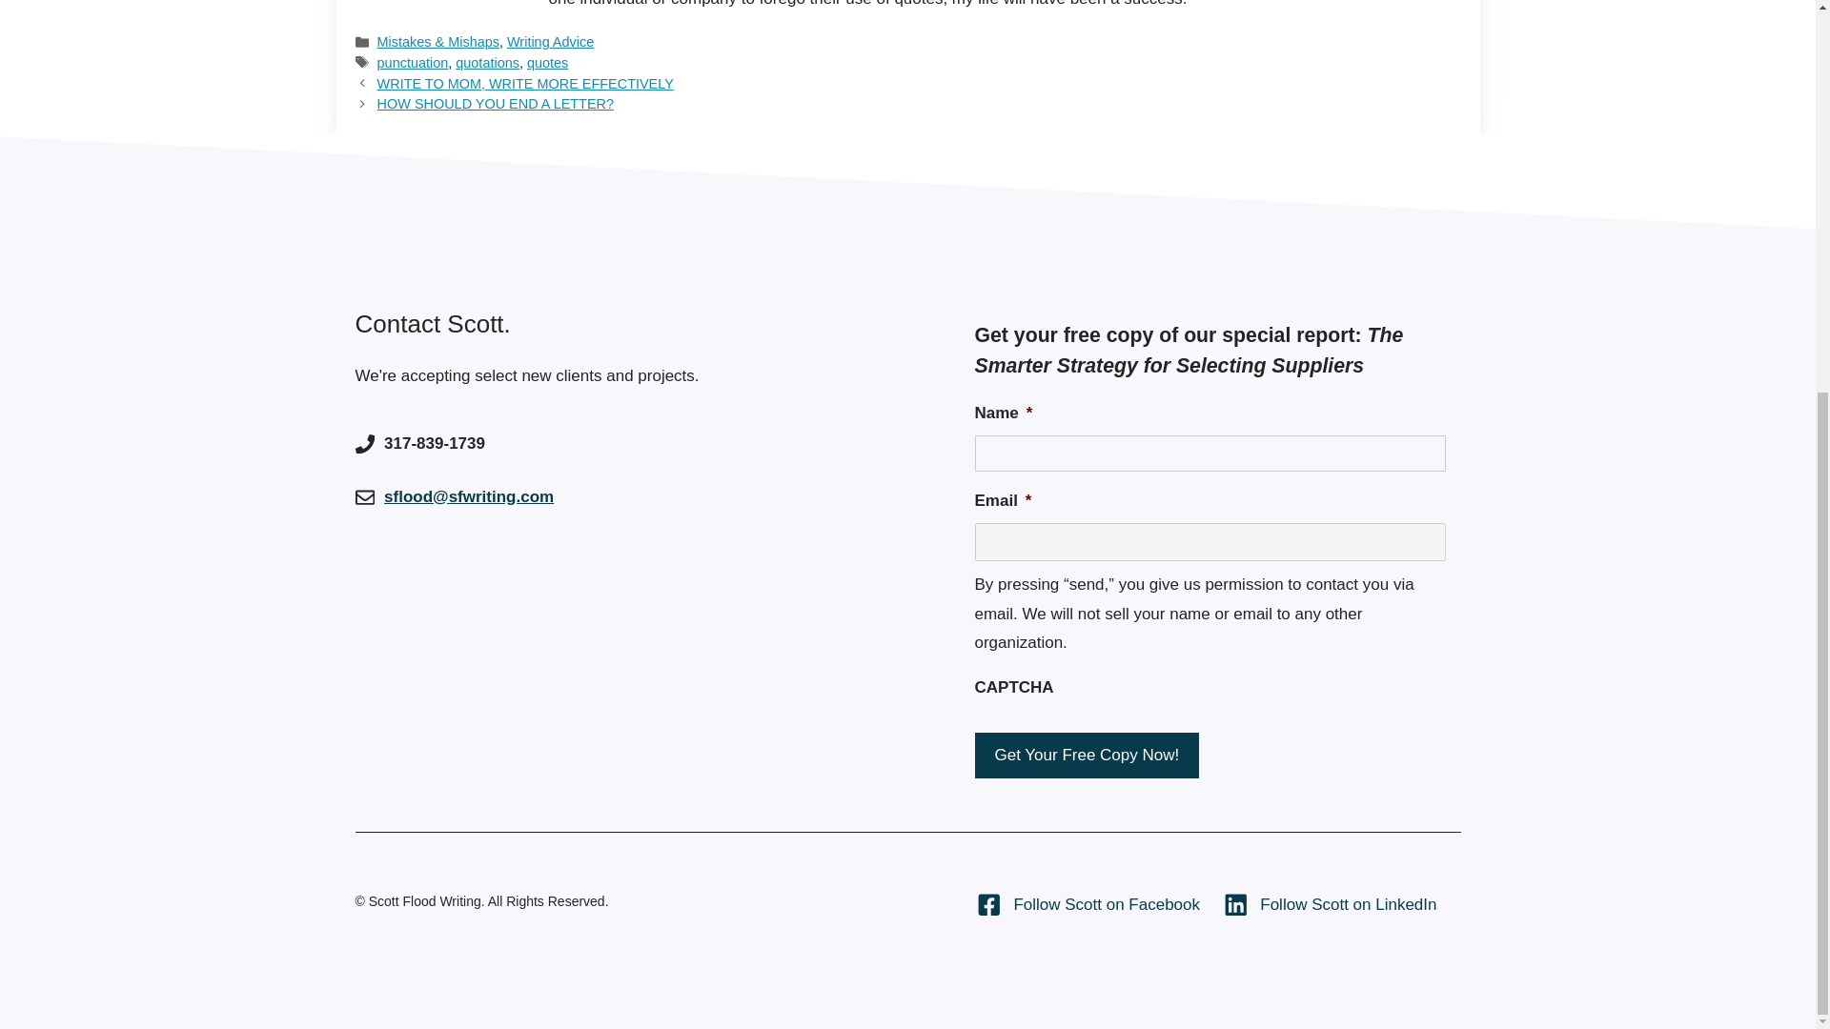 Image resolution: width=1830 pixels, height=1029 pixels. Describe the element at coordinates (412, 63) in the screenshot. I see `punctuation` at that location.